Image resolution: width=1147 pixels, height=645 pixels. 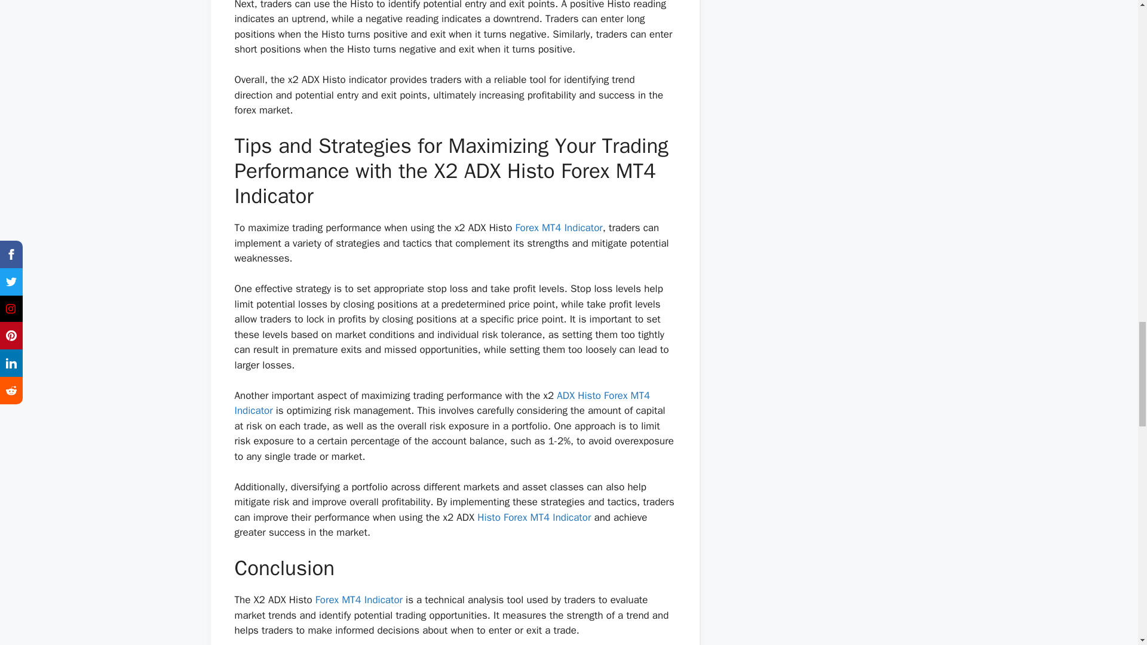 What do you see at coordinates (442, 403) in the screenshot?
I see `ADX Histo Forex MT4 Indicator` at bounding box center [442, 403].